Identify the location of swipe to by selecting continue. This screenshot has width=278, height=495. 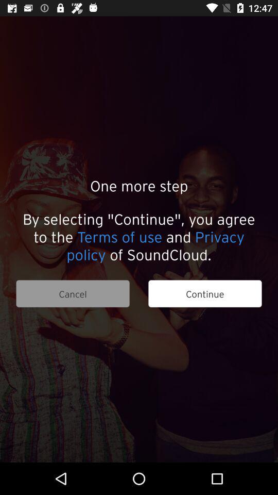
(139, 236).